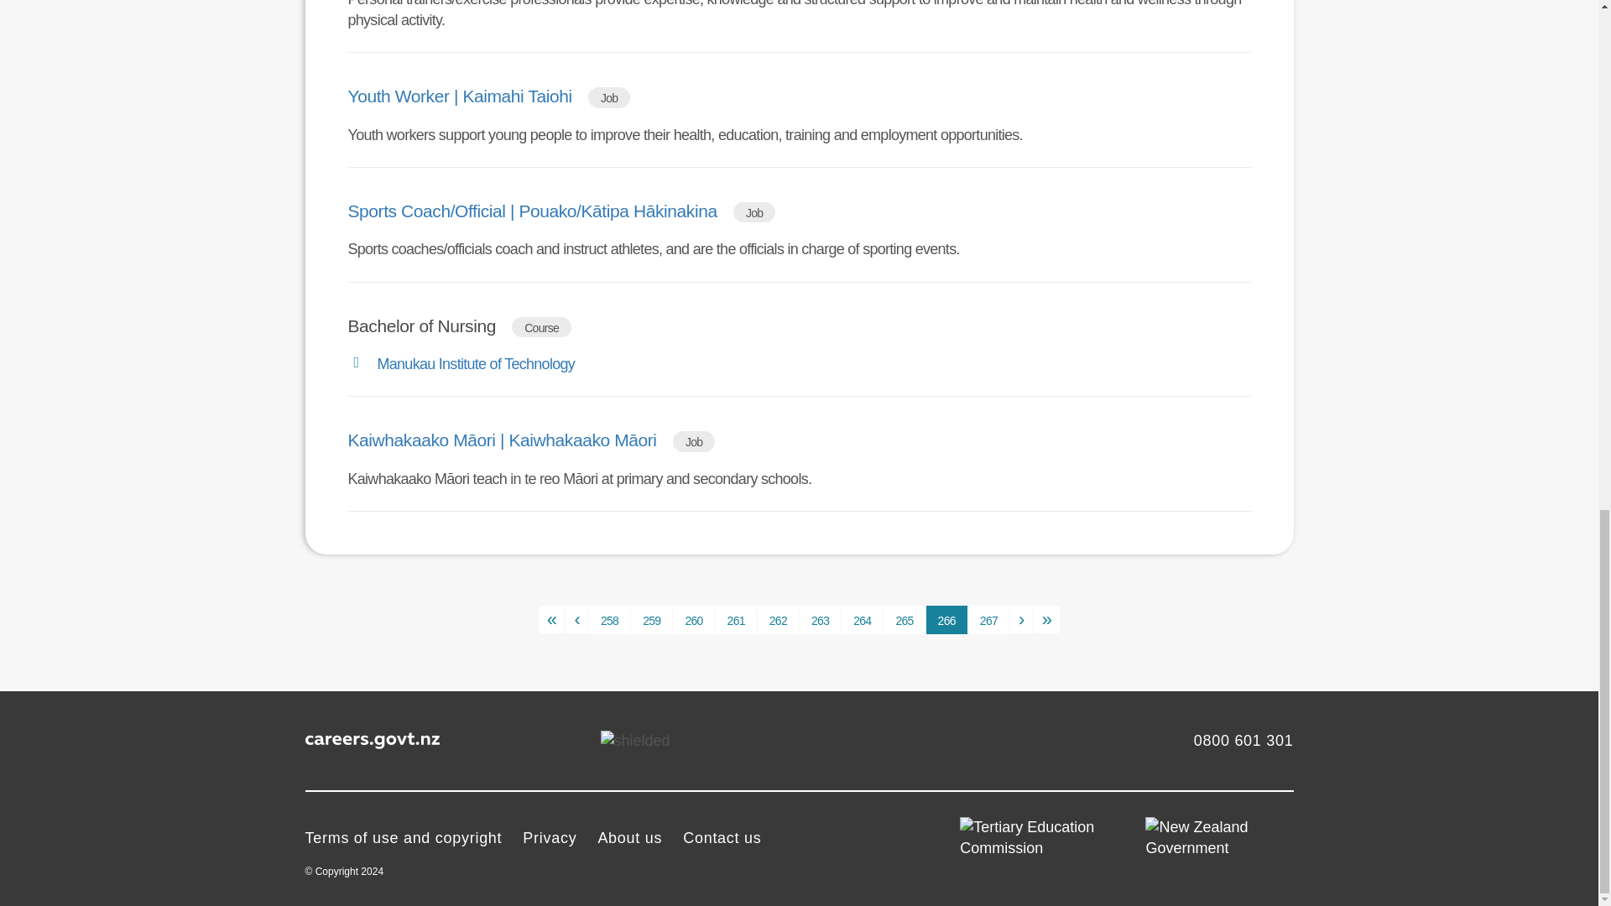 The image size is (1611, 906). I want to click on View page number 259, so click(651, 620).